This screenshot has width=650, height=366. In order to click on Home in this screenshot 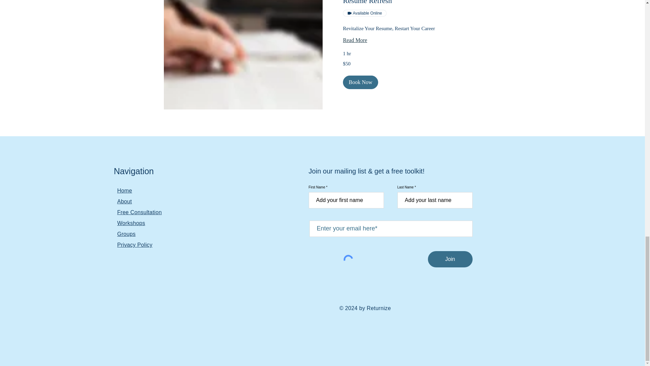, I will do `click(124, 190)`.